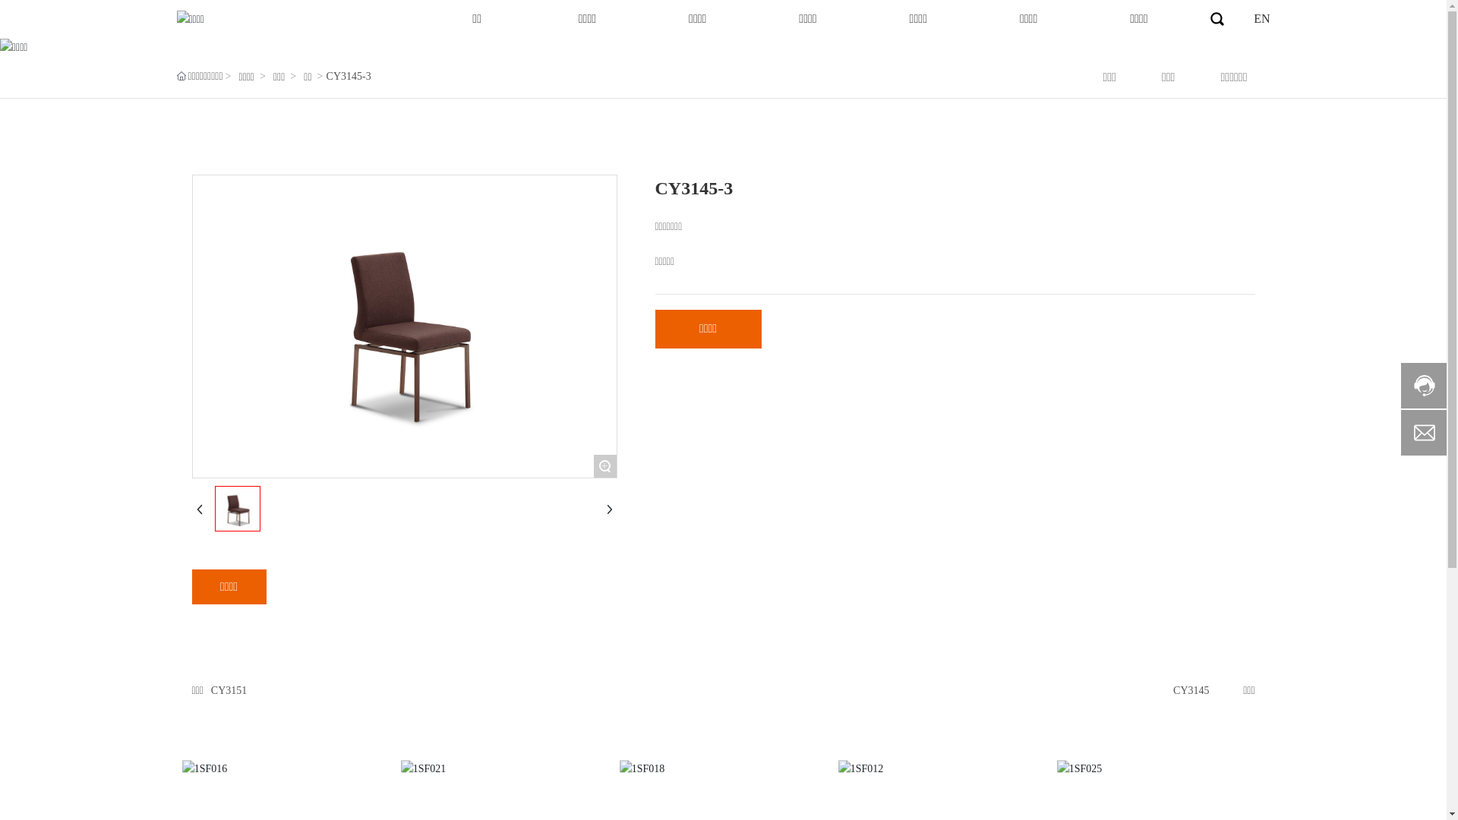 This screenshot has width=1458, height=820. What do you see at coordinates (942, 770) in the screenshot?
I see `1SF012` at bounding box center [942, 770].